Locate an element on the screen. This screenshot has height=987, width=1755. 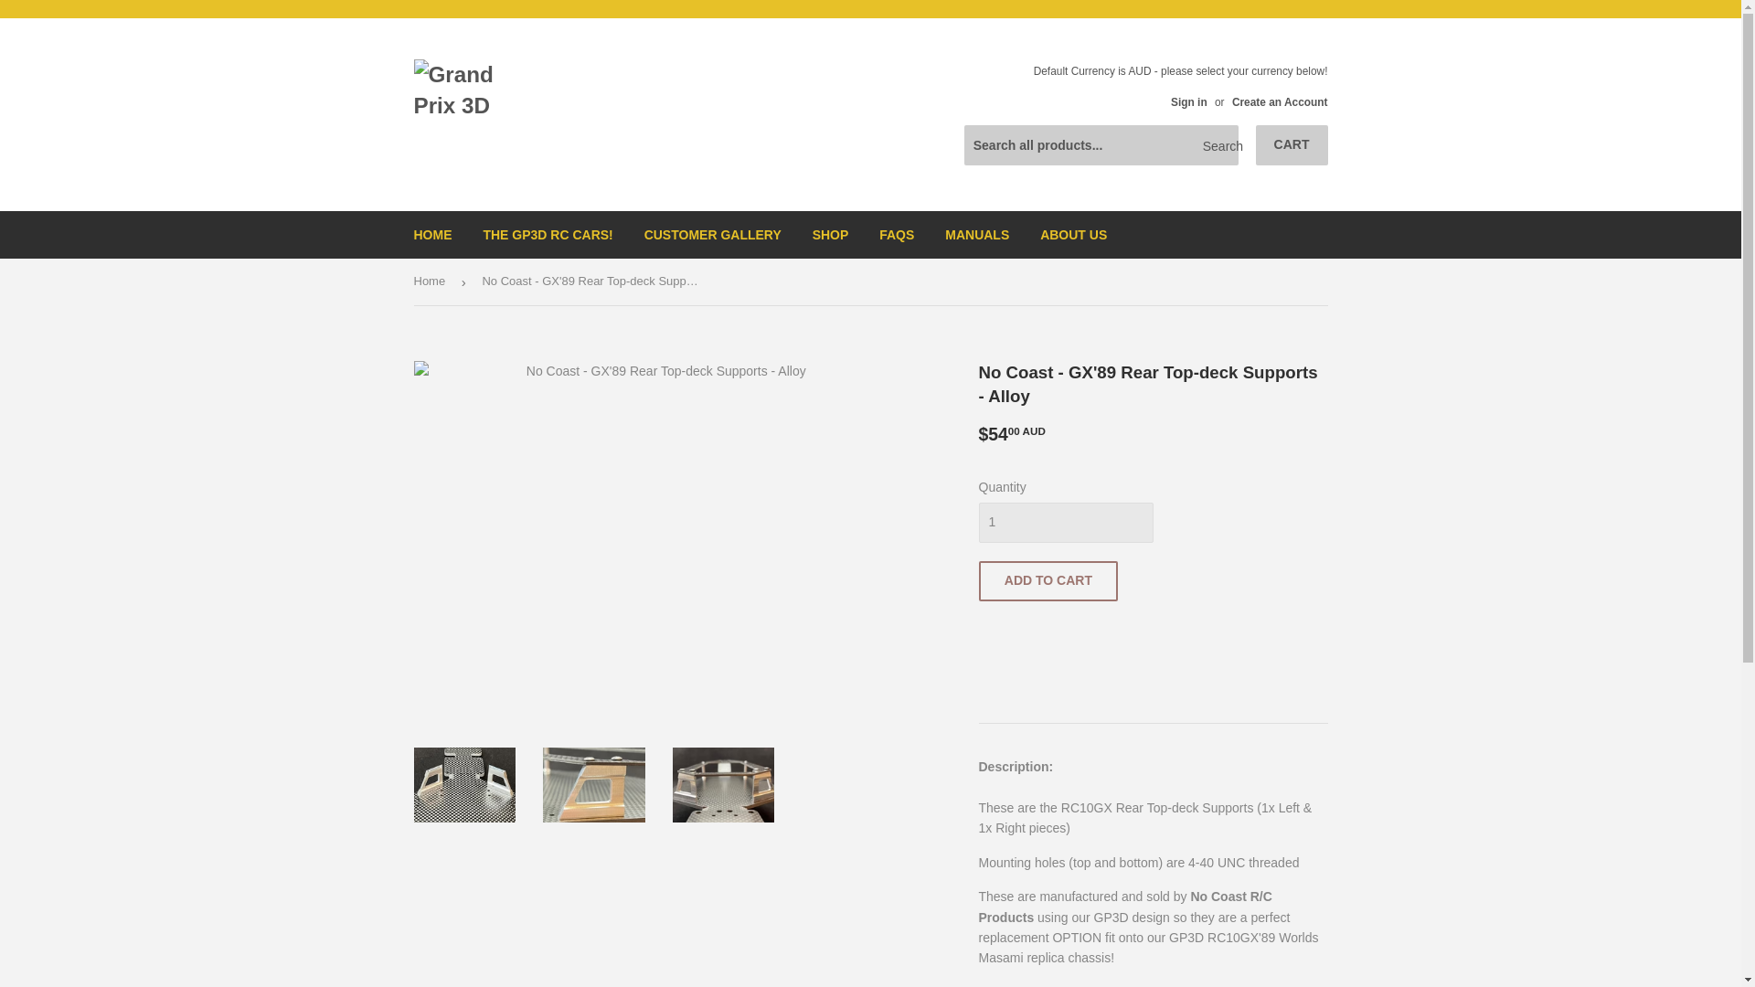
Search is located at coordinates (1218, 146).